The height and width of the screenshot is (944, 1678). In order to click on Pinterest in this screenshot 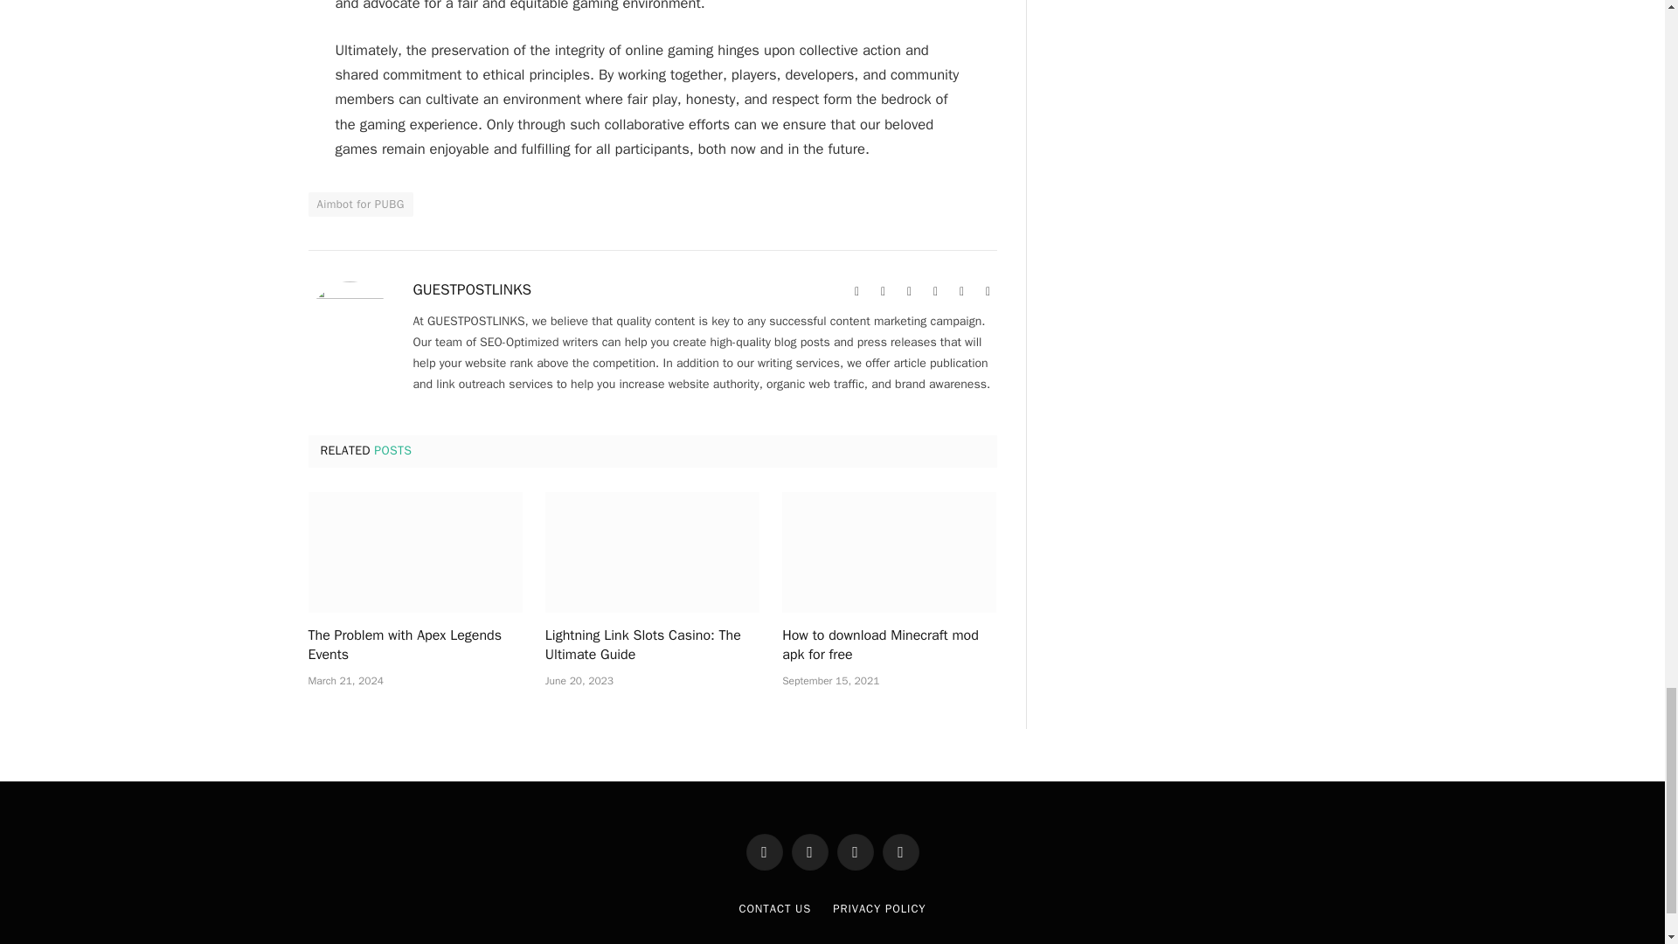, I will do `click(934, 292)`.